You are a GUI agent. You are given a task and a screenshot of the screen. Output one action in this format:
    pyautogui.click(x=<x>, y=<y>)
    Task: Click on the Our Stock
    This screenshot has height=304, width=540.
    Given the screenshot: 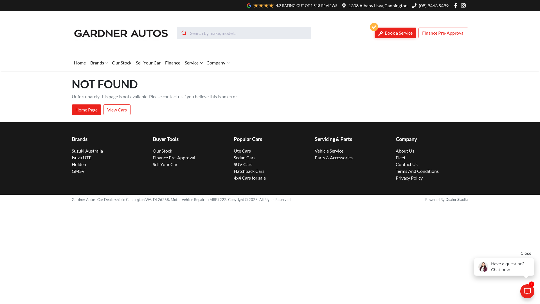 What is the action you would take?
    pyautogui.click(x=163, y=151)
    